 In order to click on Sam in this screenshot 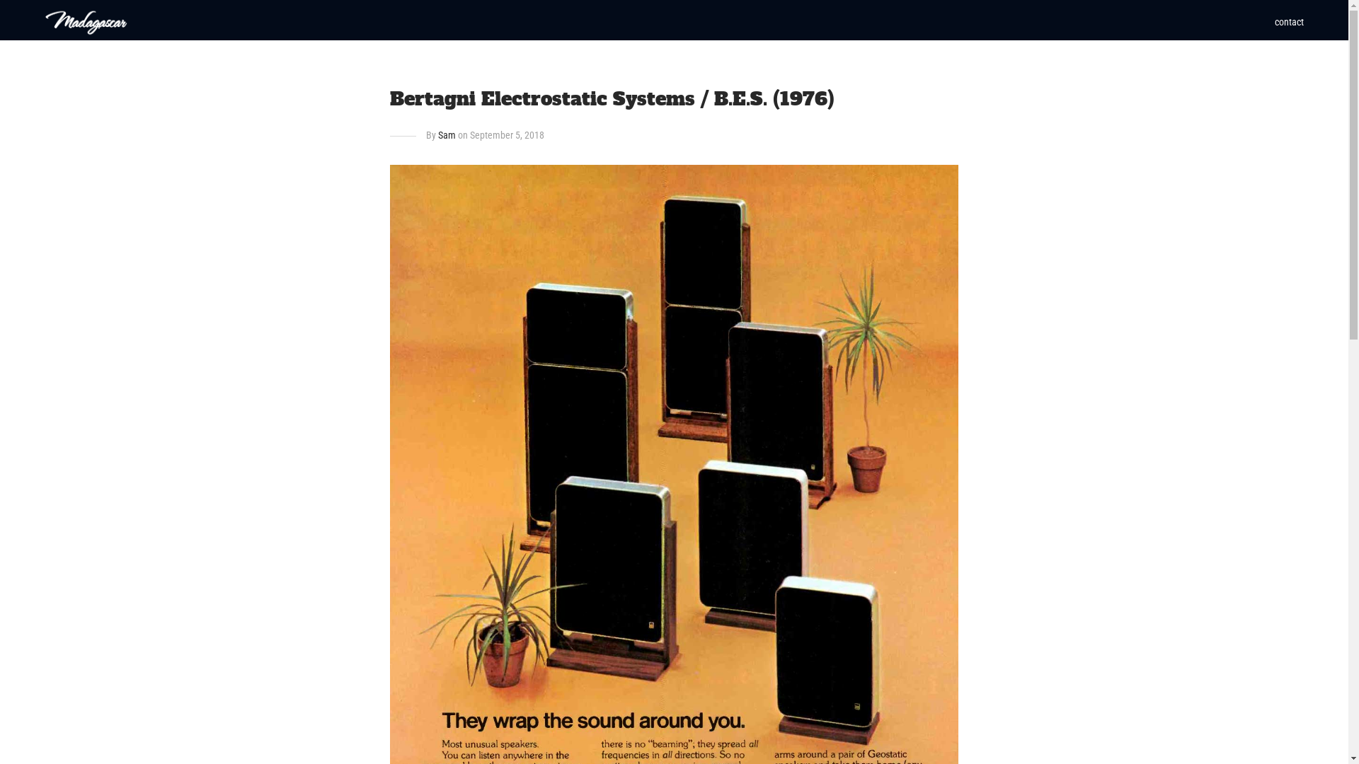, I will do `click(447, 135)`.